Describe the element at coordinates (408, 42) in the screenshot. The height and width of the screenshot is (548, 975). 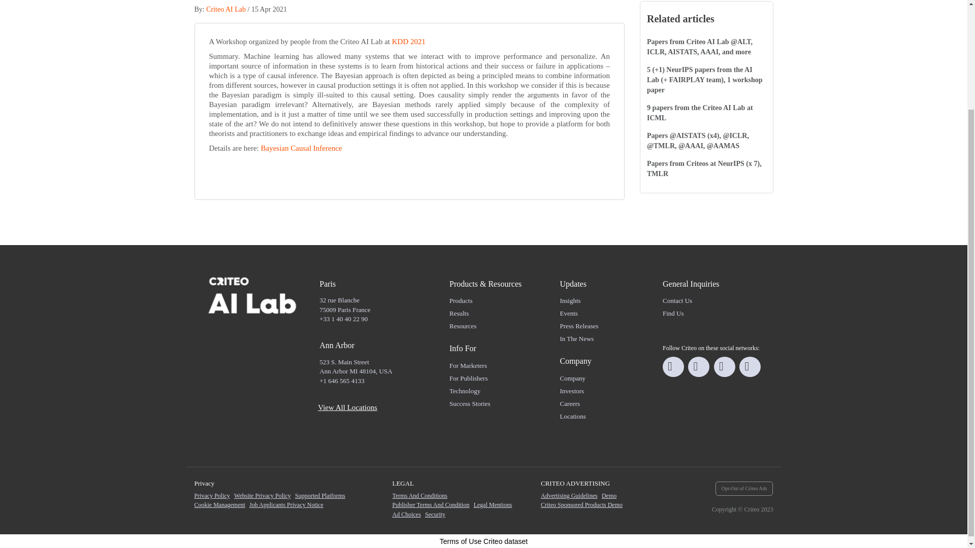
I see `KDD 2021` at that location.